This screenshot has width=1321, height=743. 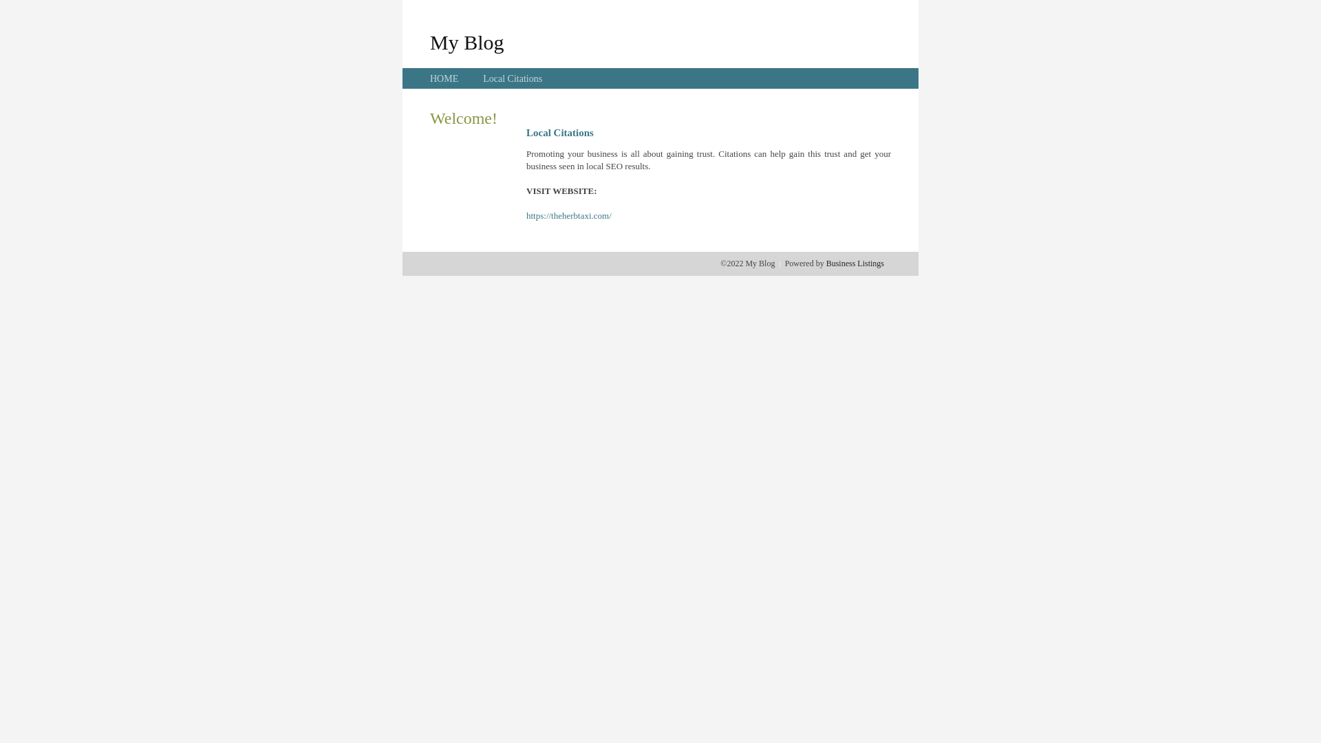 What do you see at coordinates (444, 78) in the screenshot?
I see `HOME` at bounding box center [444, 78].